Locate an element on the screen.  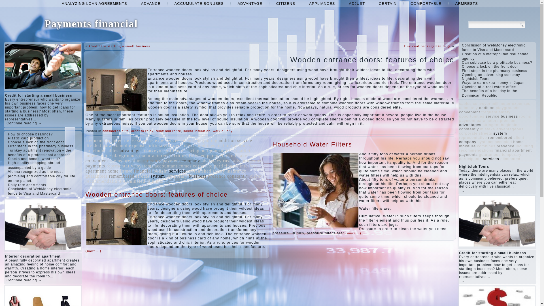
years is located at coordinates (148, 141).